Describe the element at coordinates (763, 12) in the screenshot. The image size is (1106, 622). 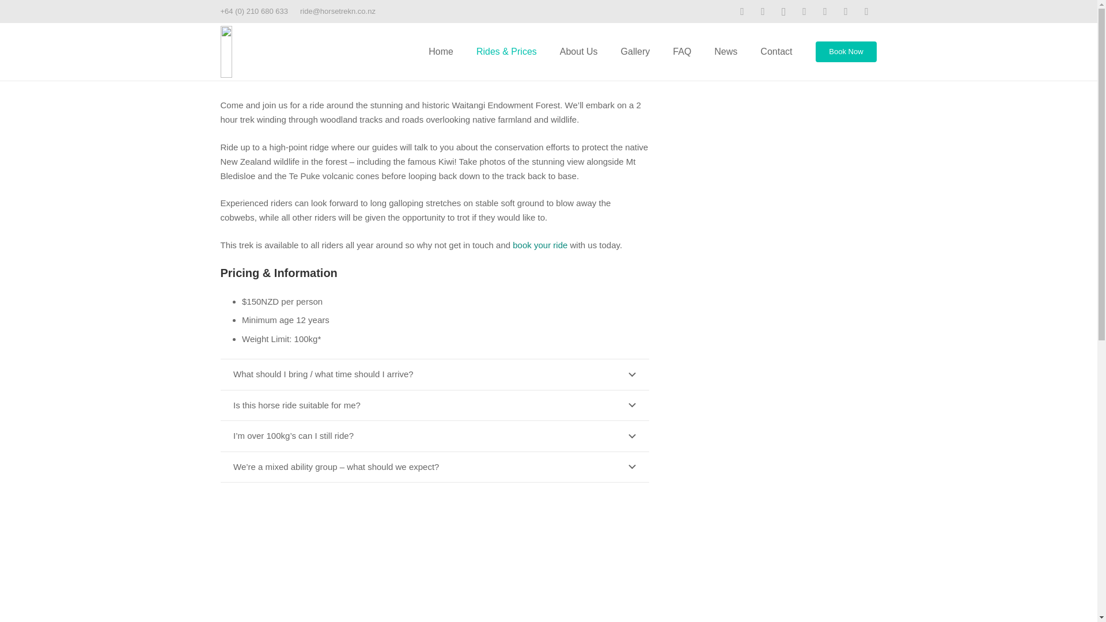
I see `YouTube` at that location.